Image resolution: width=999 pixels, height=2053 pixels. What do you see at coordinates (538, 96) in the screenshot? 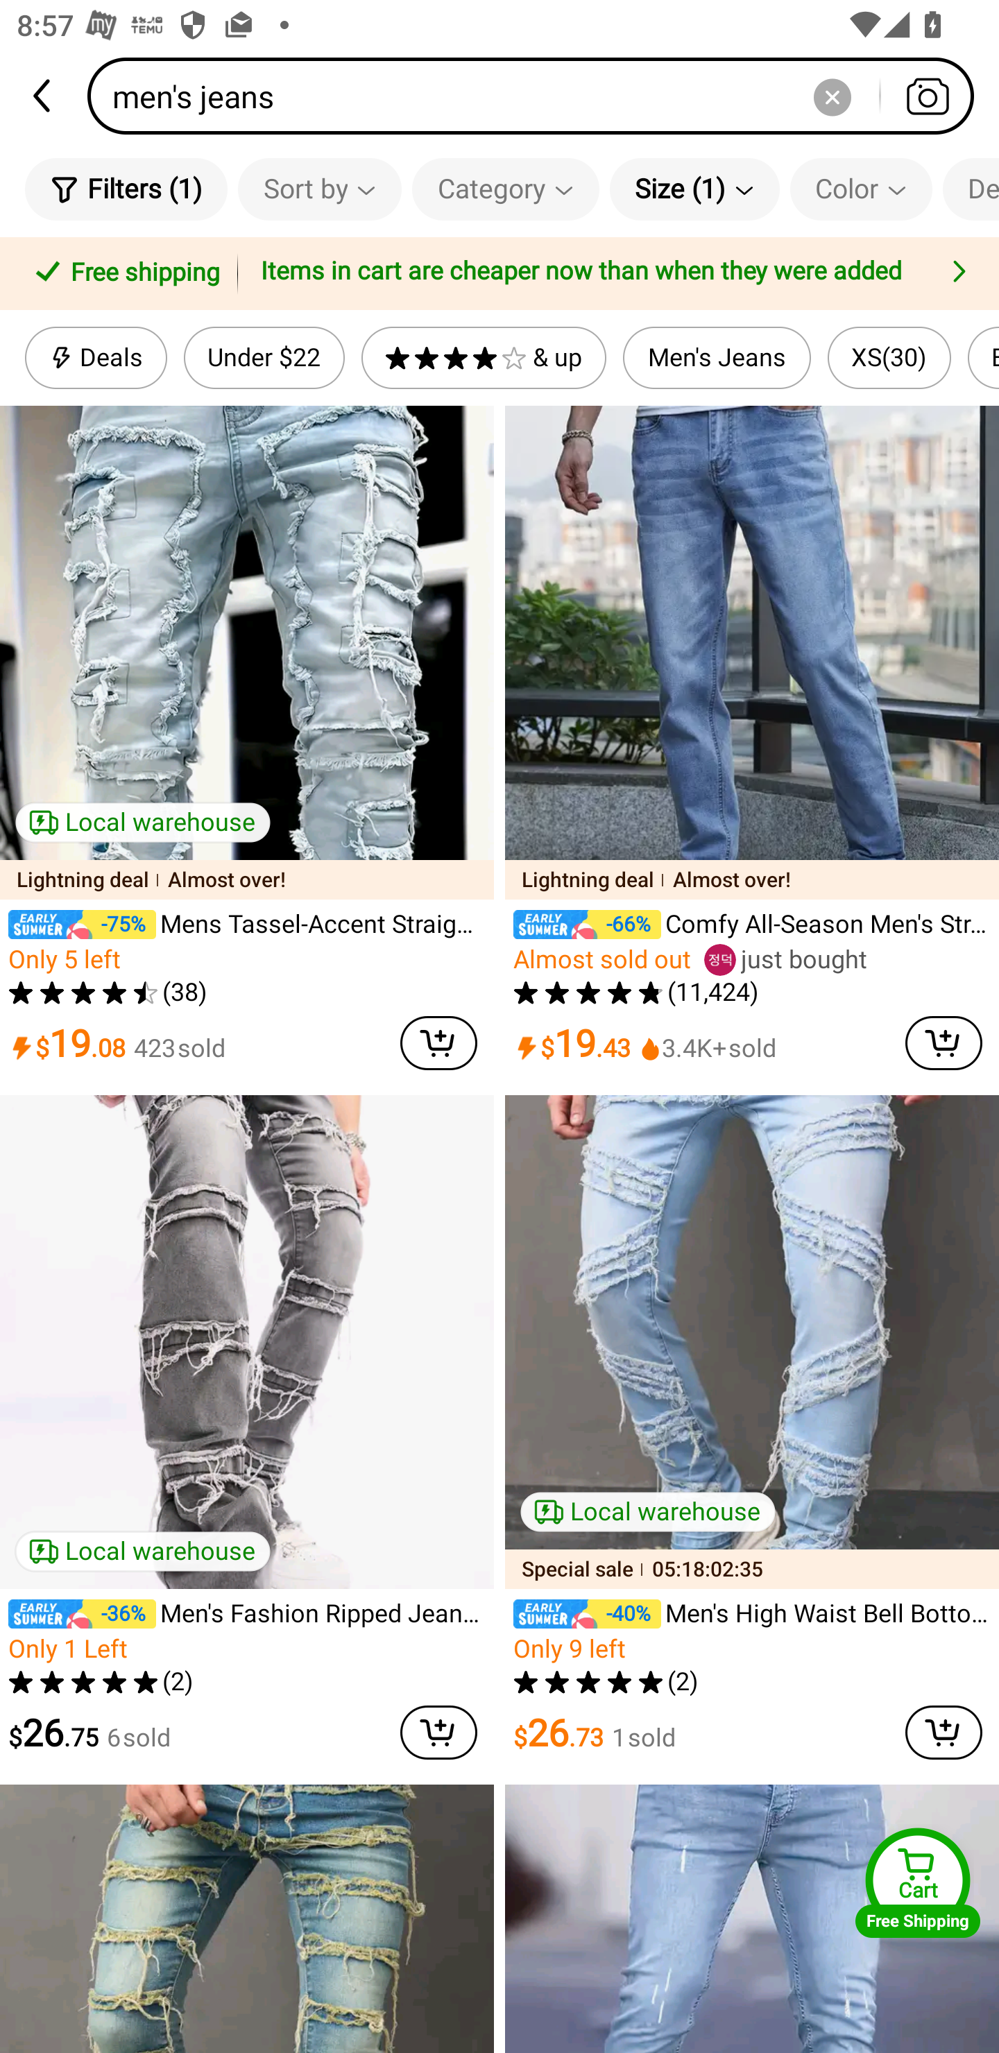
I see `men's jeans` at bounding box center [538, 96].